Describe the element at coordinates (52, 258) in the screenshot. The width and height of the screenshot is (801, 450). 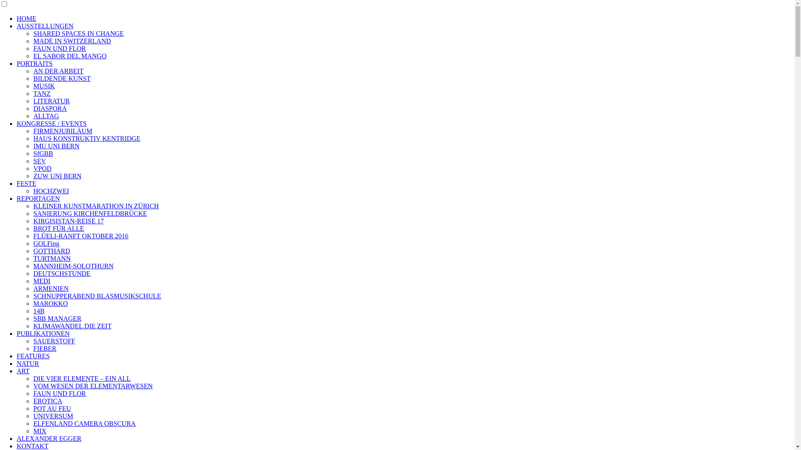
I see `TURTMANN` at that location.